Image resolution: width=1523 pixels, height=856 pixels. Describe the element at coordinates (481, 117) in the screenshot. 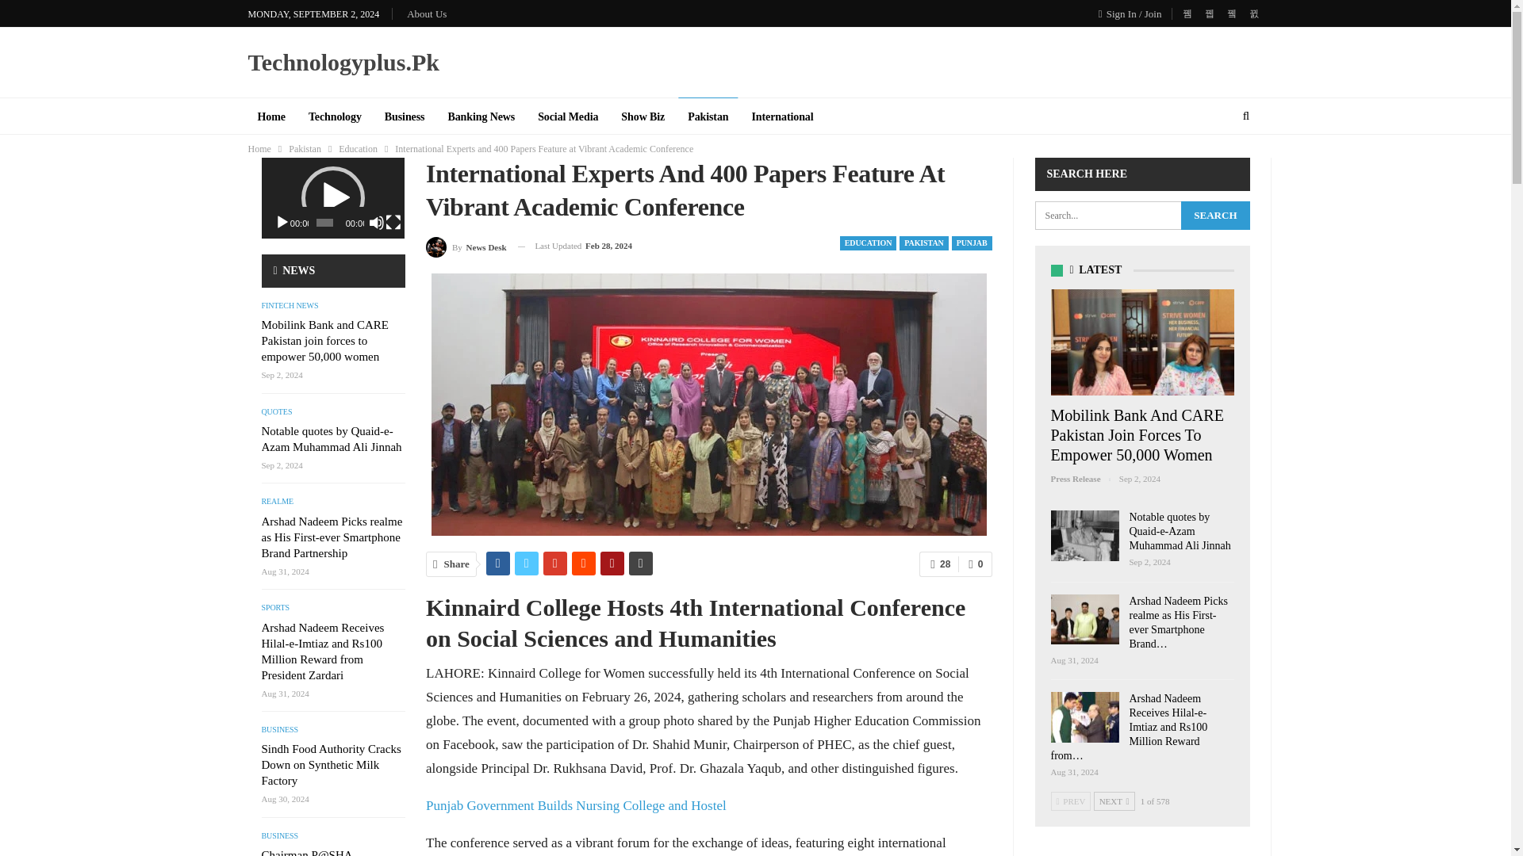

I see `Banking News` at that location.